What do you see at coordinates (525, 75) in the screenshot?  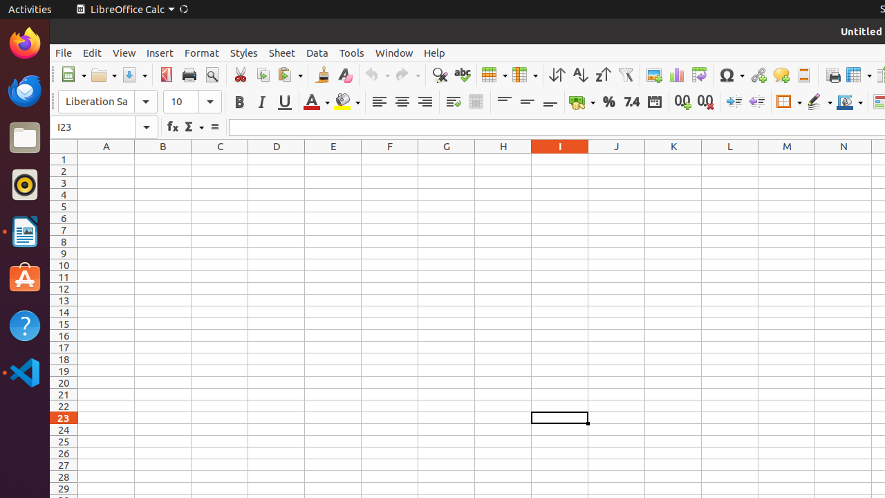 I see `Column` at bounding box center [525, 75].